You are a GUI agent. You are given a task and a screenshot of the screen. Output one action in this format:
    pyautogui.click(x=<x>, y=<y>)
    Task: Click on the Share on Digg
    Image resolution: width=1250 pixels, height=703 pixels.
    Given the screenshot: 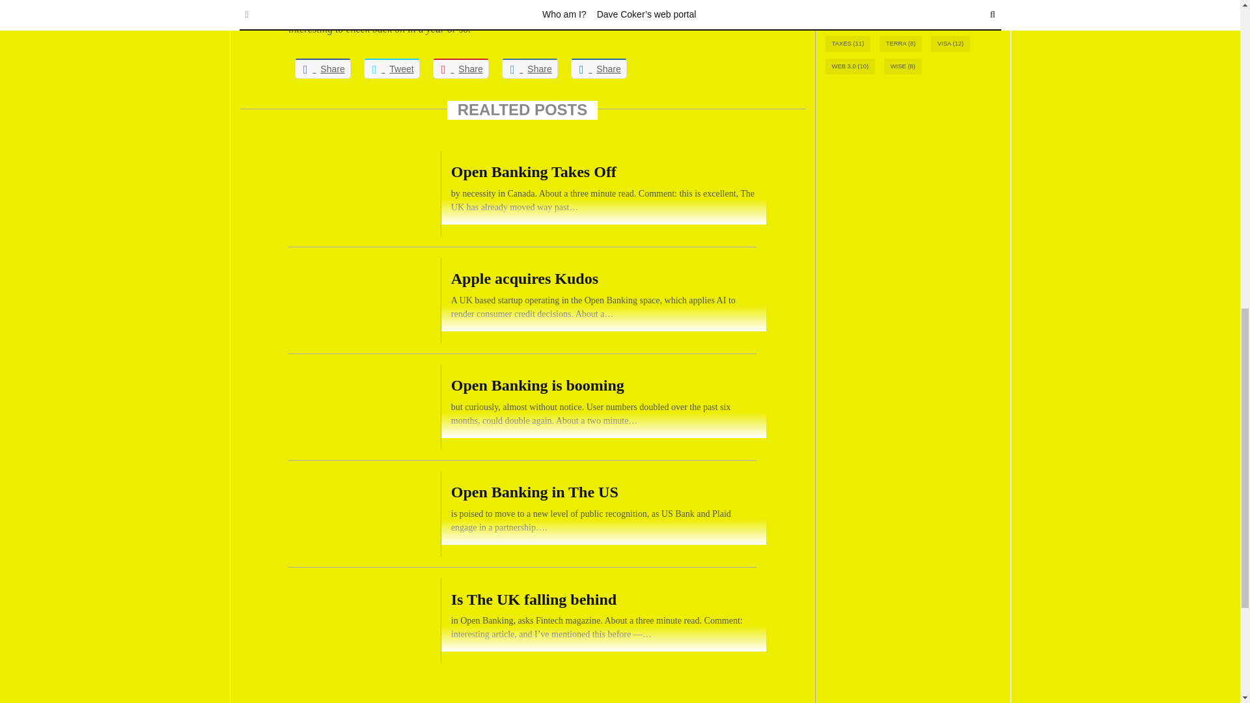 What is the action you would take?
    pyautogui.click(x=599, y=68)
    